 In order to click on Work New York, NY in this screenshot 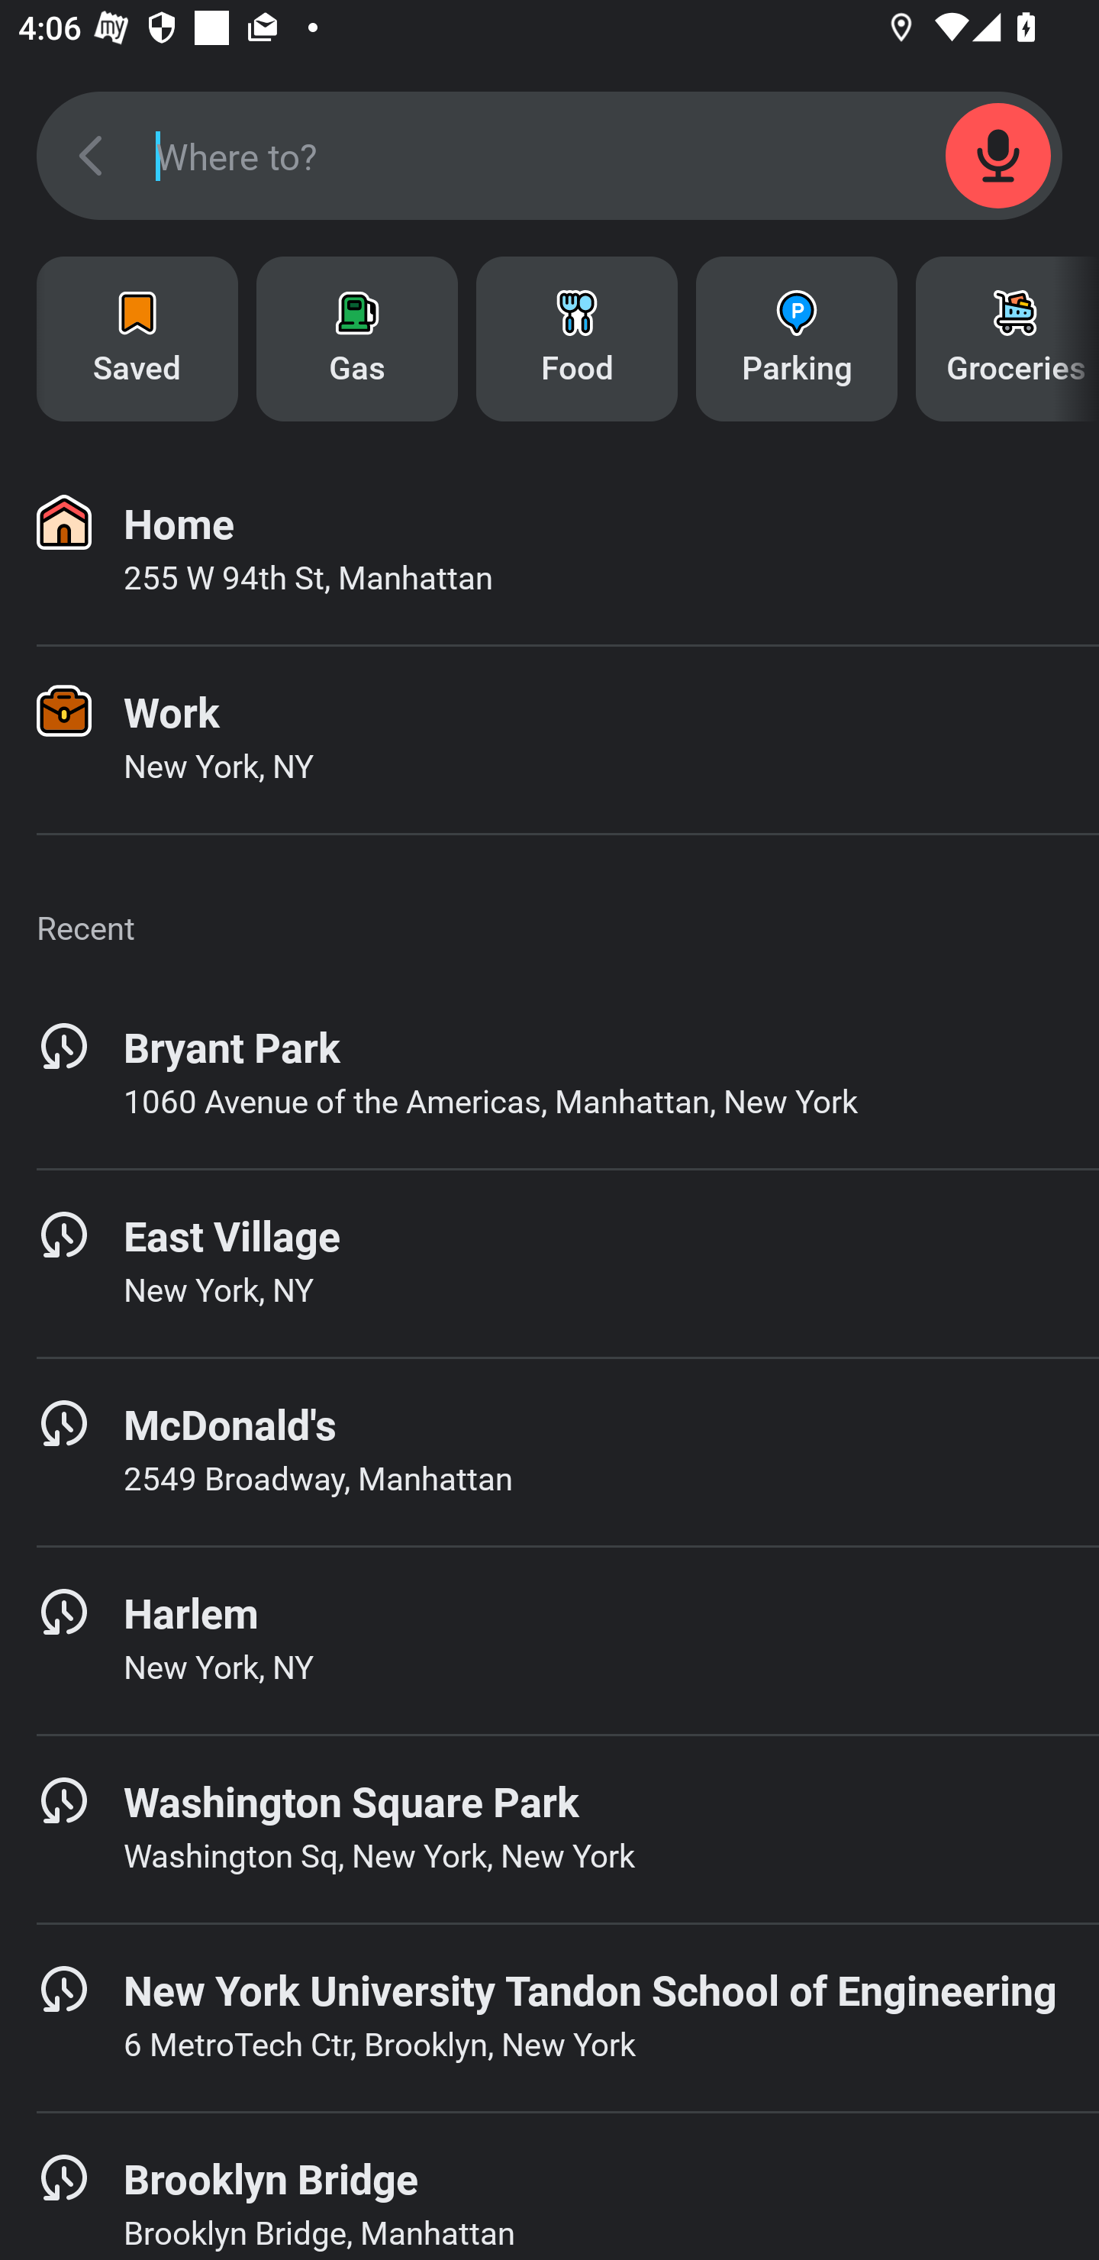, I will do `click(549, 740)`.